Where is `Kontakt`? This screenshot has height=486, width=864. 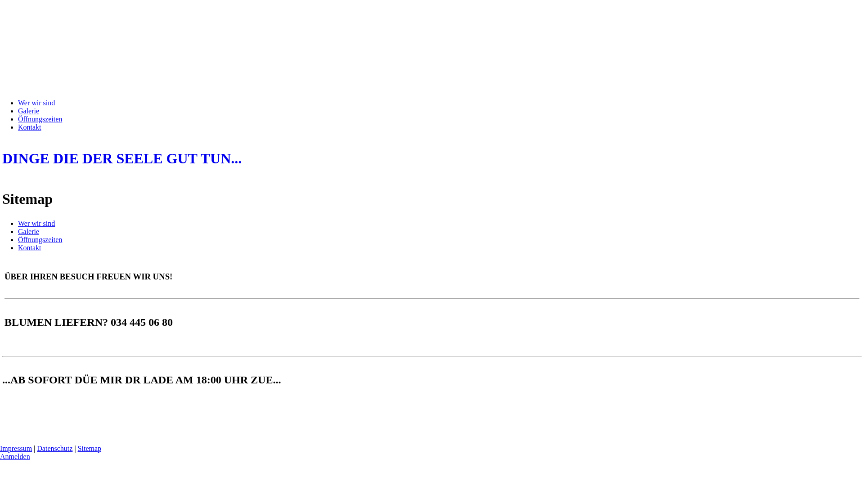 Kontakt is located at coordinates (30, 247).